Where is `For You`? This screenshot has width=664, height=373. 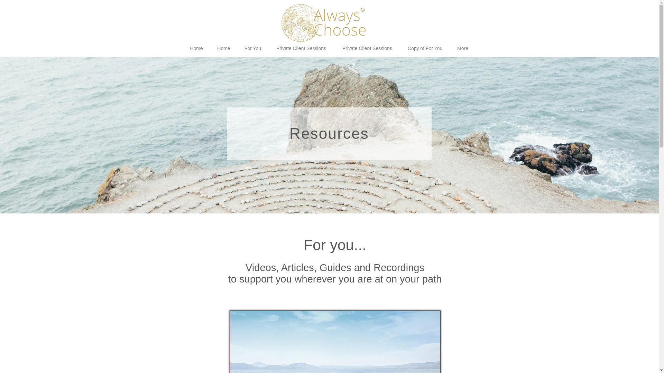 For You is located at coordinates (252, 48).